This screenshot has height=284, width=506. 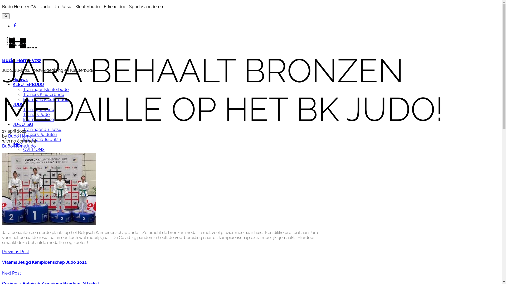 I want to click on Judo, so click(x=31, y=146).